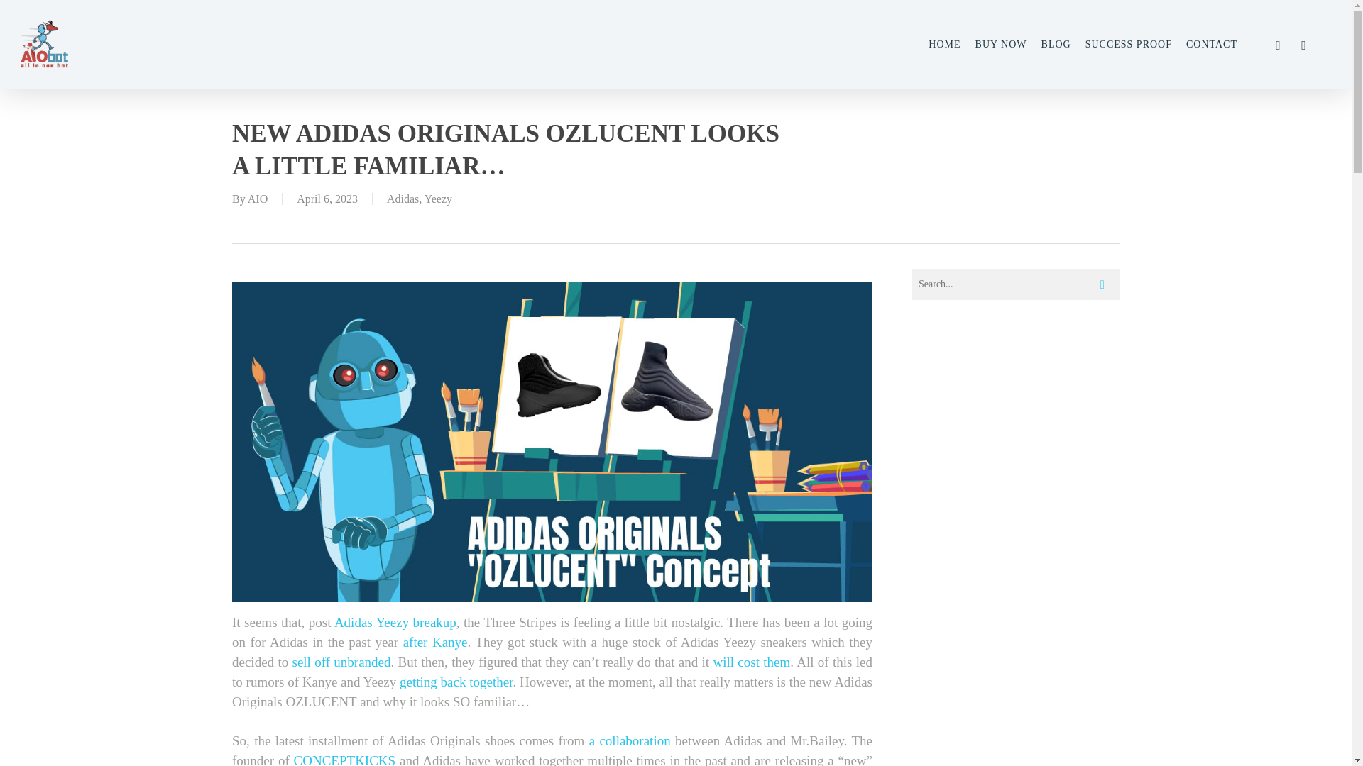 The image size is (1363, 766). What do you see at coordinates (456, 682) in the screenshot?
I see `getting back together` at bounding box center [456, 682].